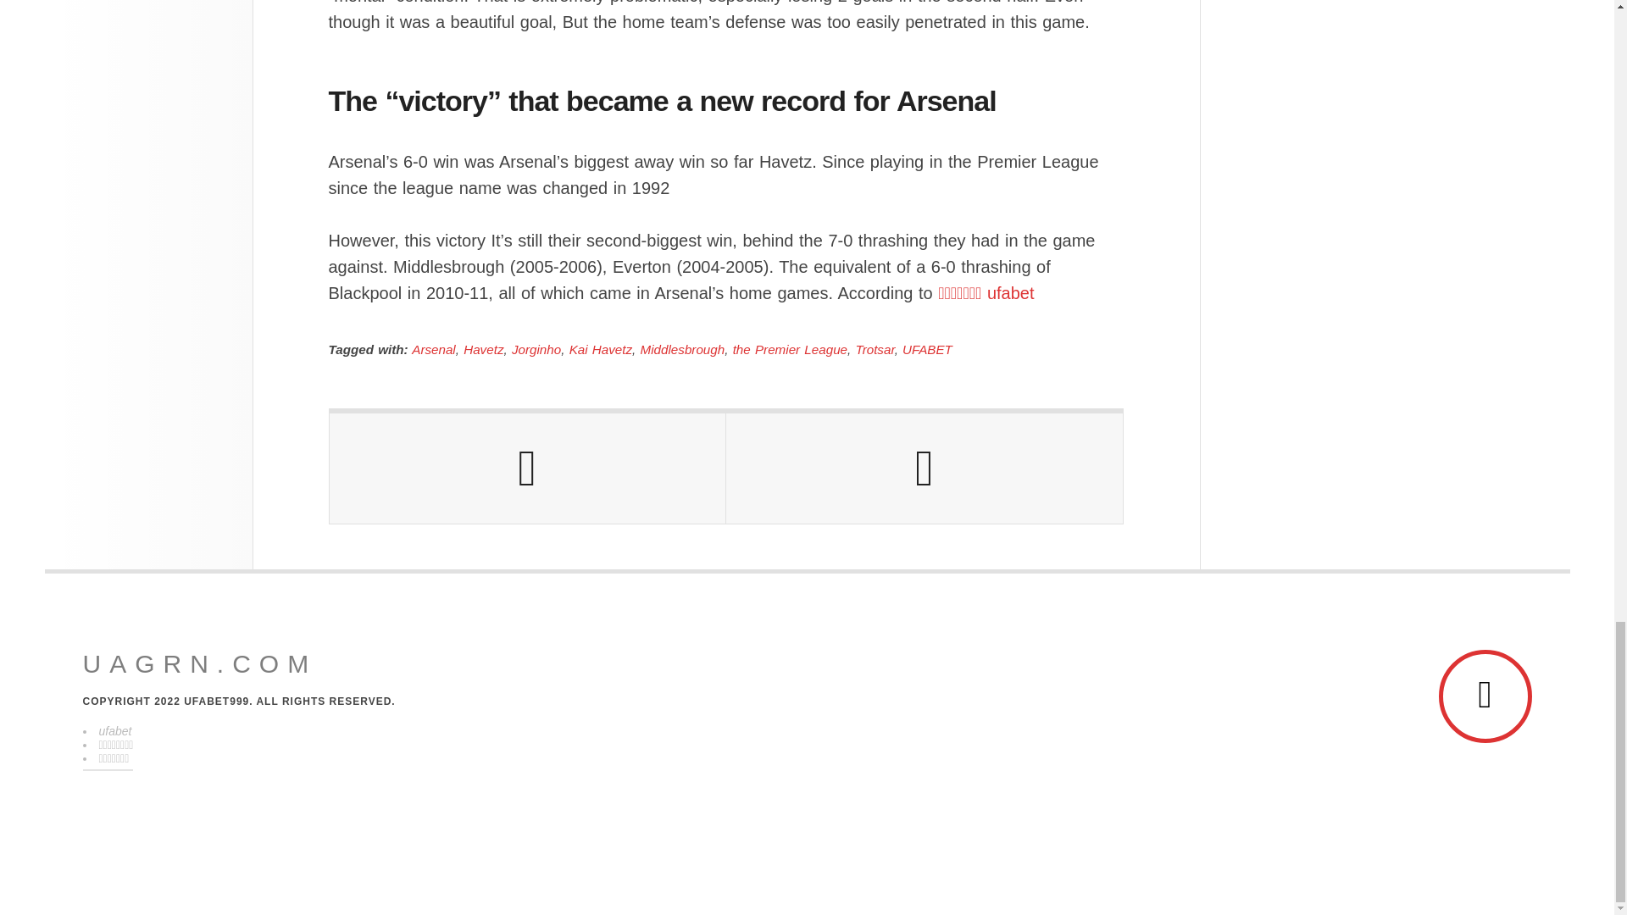  I want to click on Kai Havetz, so click(601, 349).